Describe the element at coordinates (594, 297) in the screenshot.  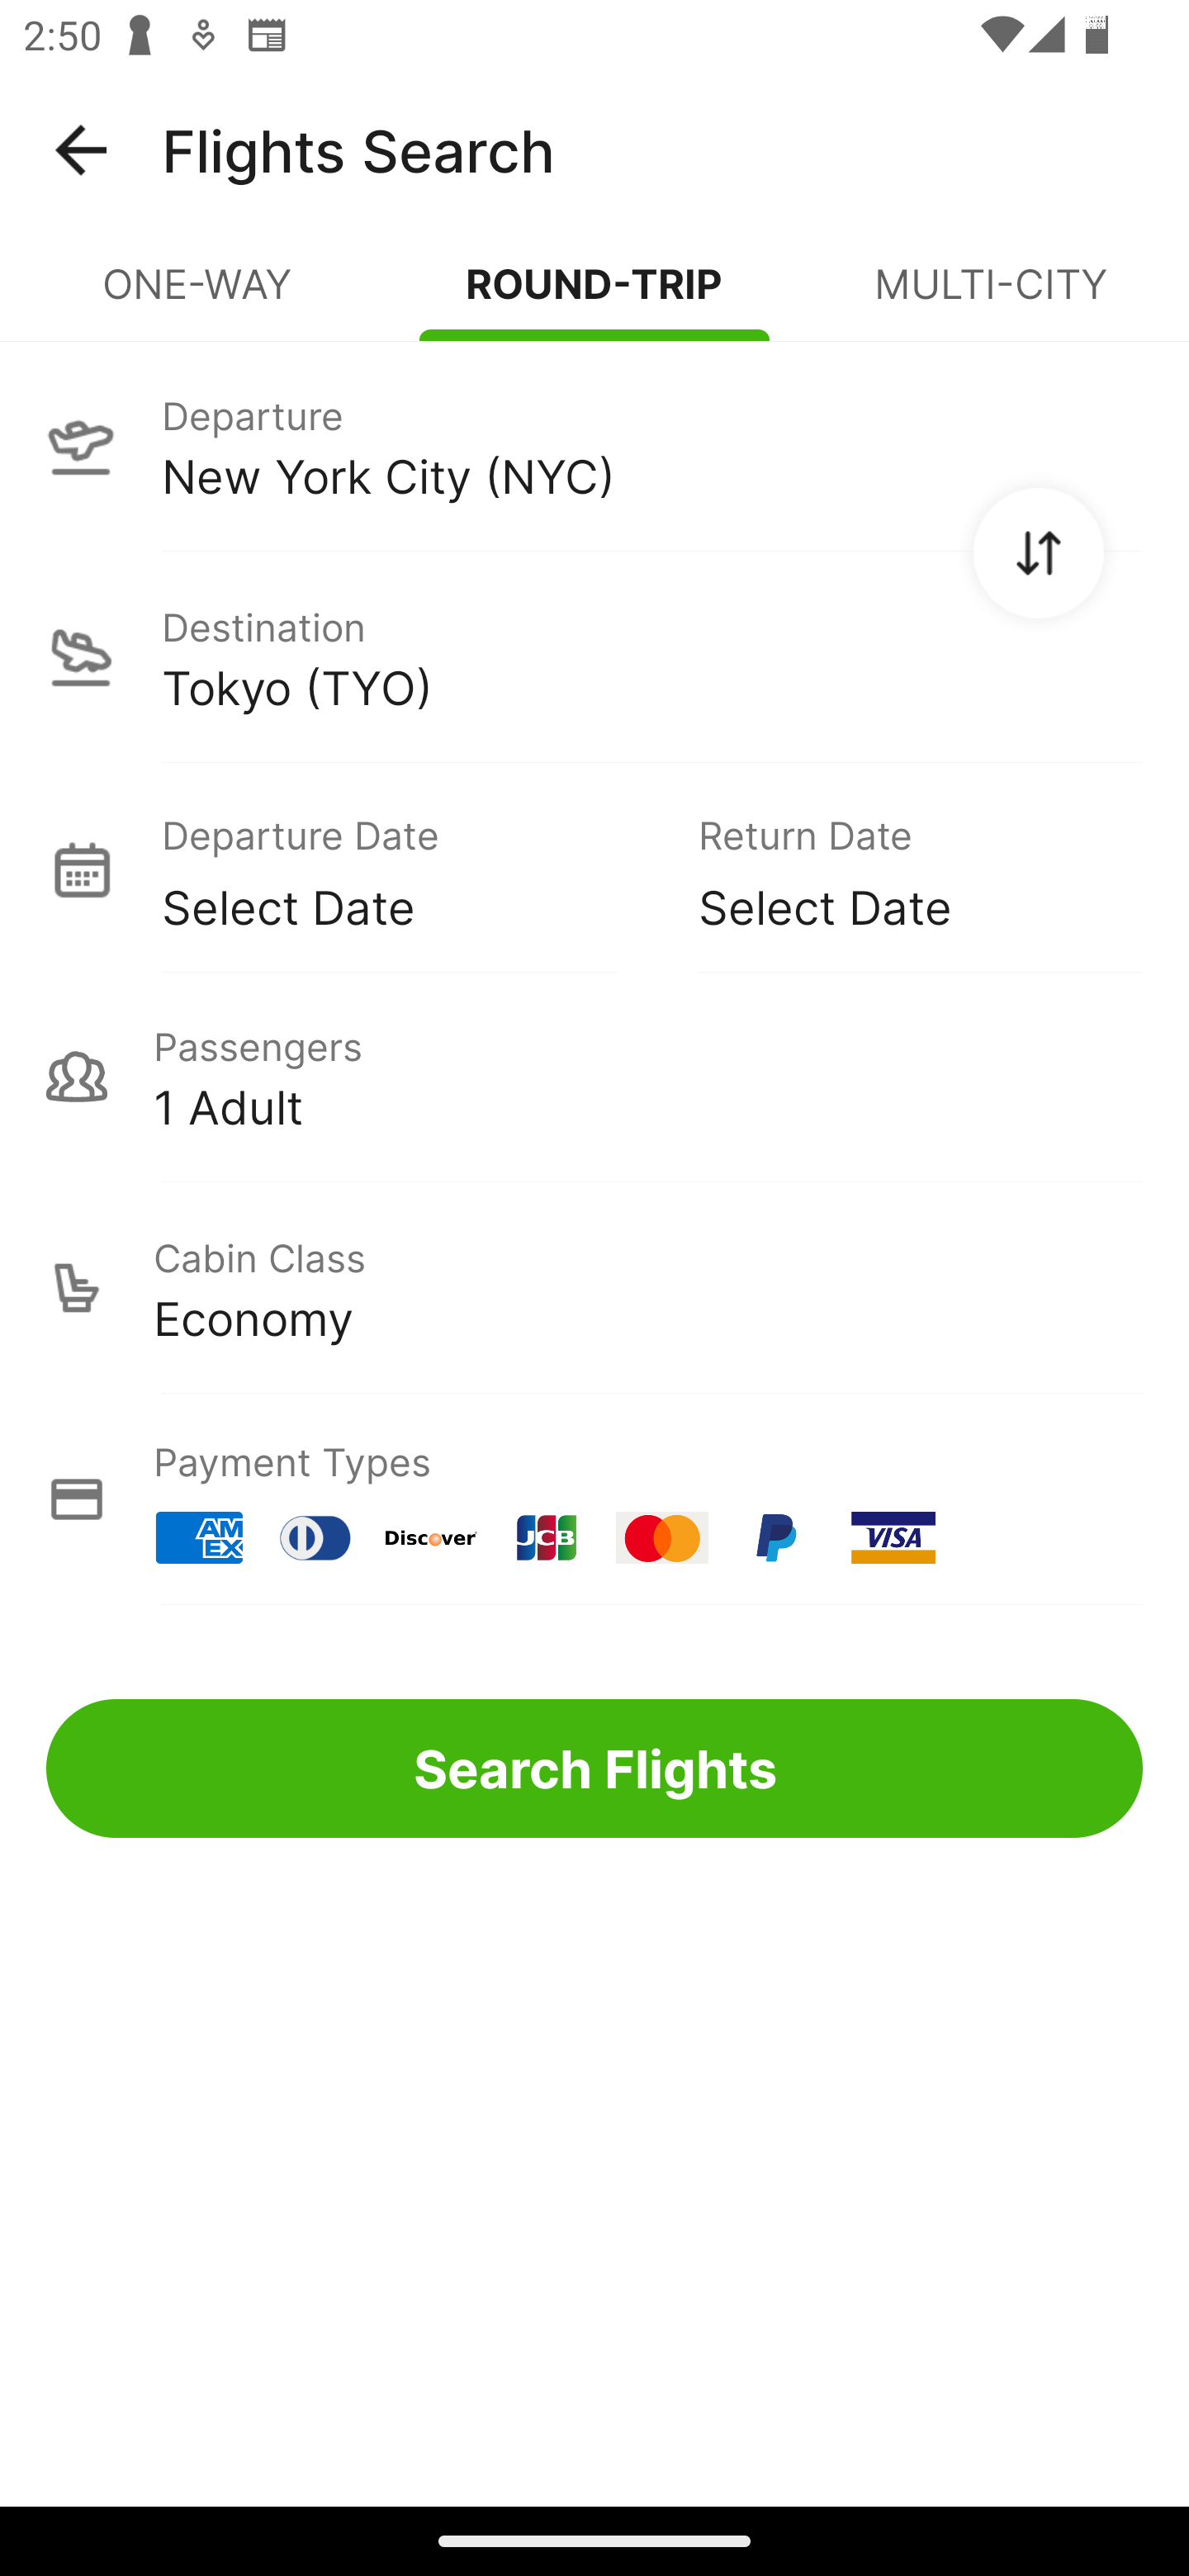
I see `ROUND-TRIP` at that location.